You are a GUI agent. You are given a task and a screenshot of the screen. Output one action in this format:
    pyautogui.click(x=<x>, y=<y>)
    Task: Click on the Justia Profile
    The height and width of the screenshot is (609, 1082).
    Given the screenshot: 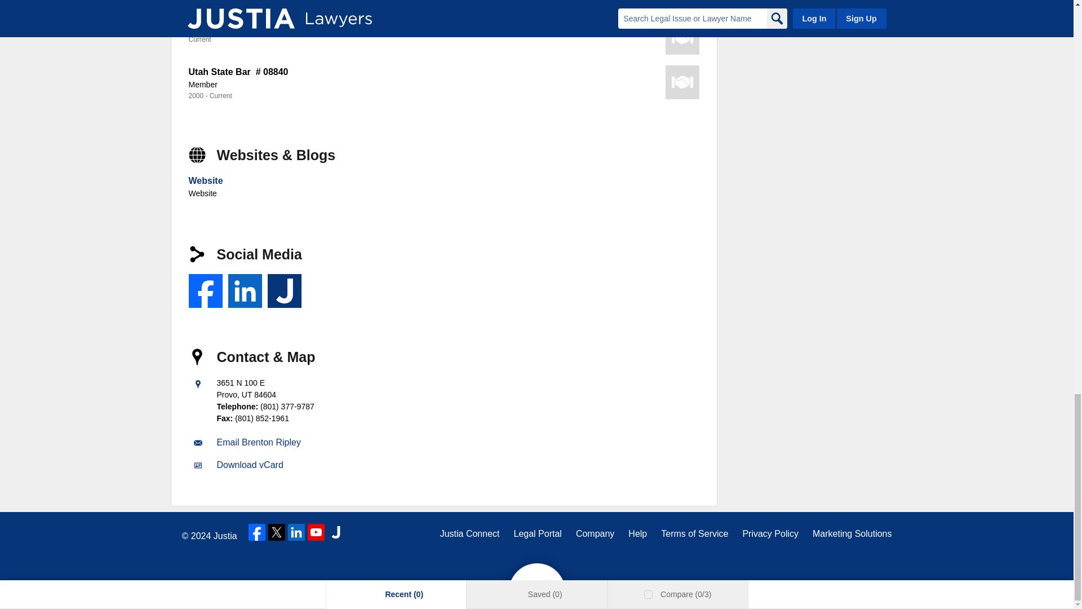 What is the action you would take?
    pyautogui.click(x=284, y=291)
    